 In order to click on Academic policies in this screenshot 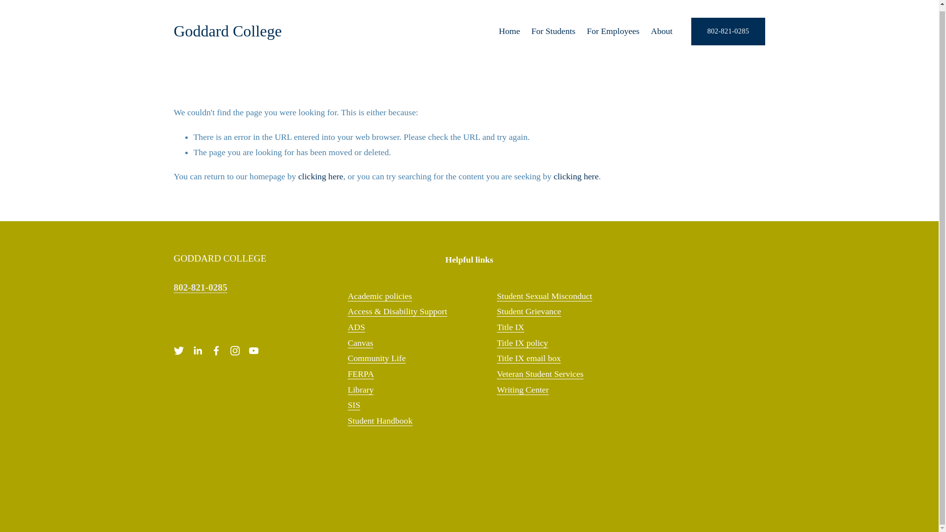, I will do `click(379, 297)`.